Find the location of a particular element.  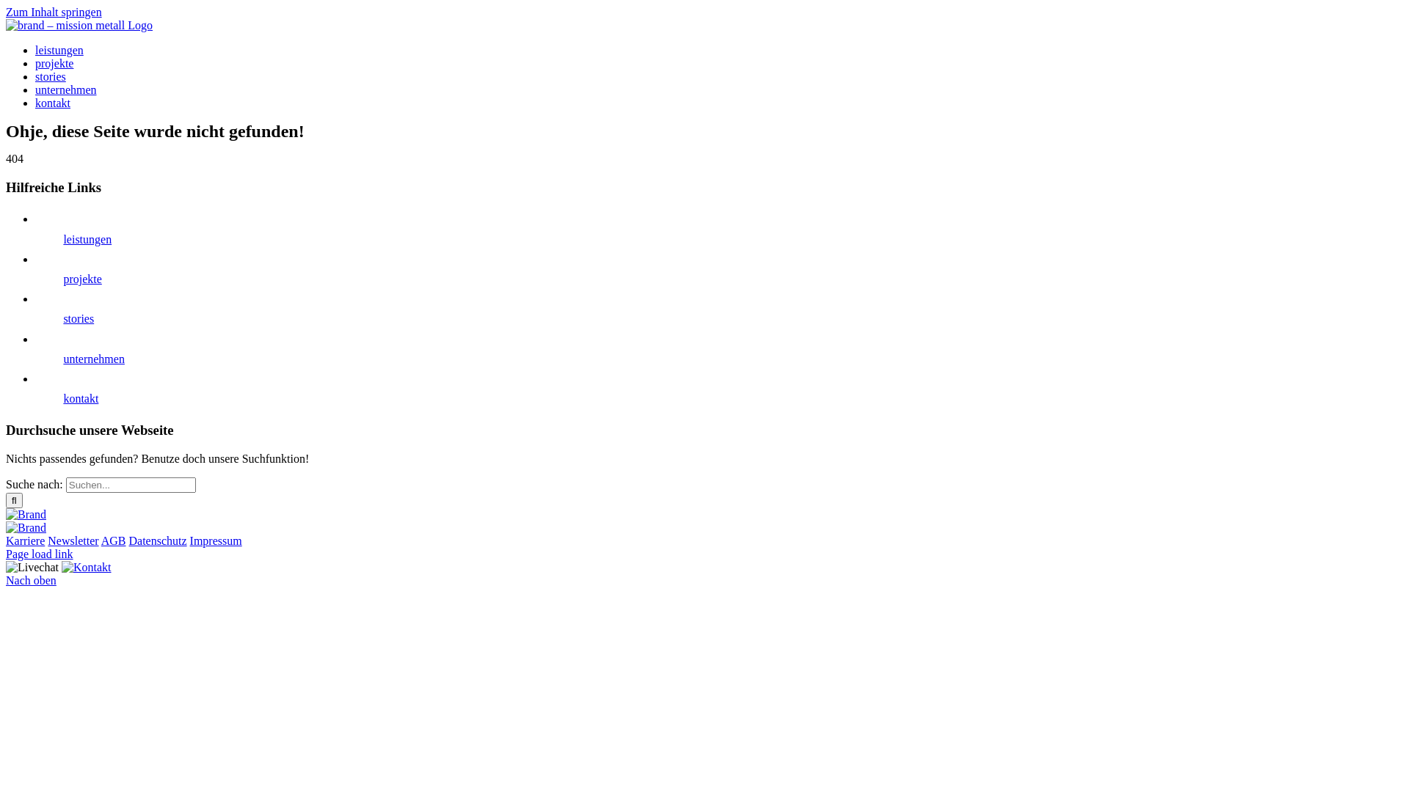

stories is located at coordinates (79, 318).